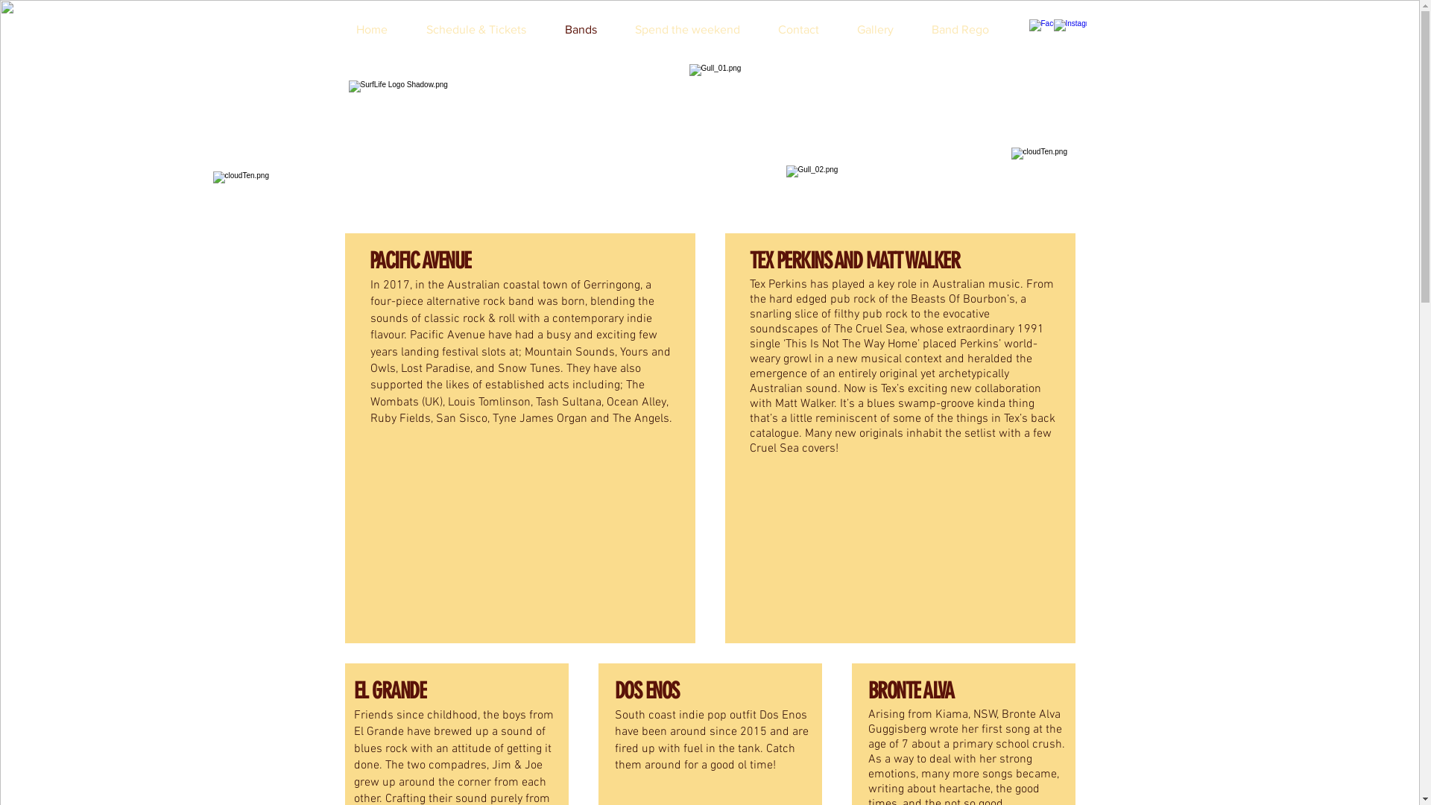  What do you see at coordinates (695, 30) in the screenshot?
I see `Spend the weekend` at bounding box center [695, 30].